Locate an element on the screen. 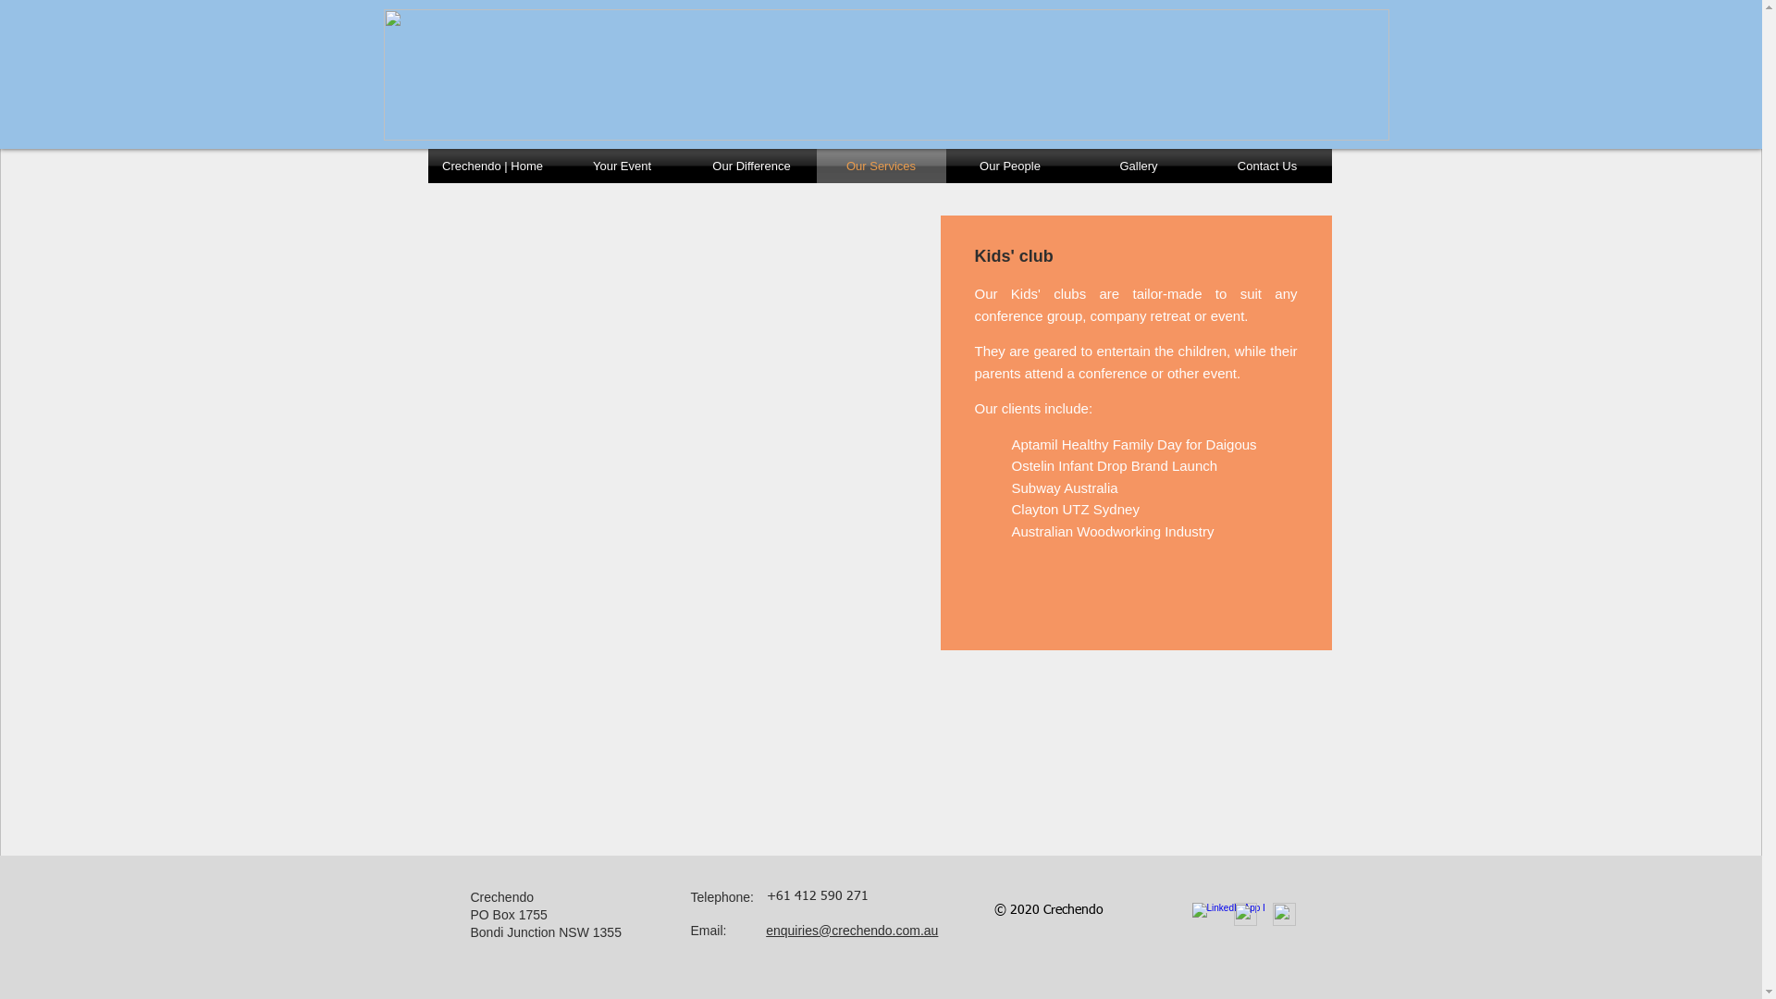 The height and width of the screenshot is (999, 1776). Crechendo | Home is located at coordinates (492, 166).